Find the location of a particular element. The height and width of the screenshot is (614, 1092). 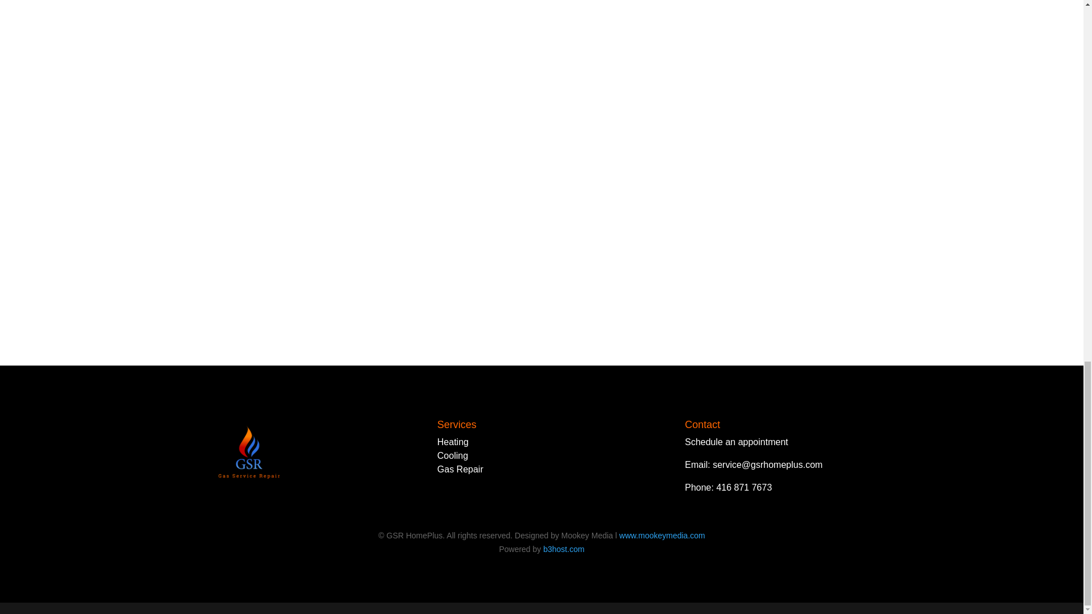

b3host.com is located at coordinates (563, 549).